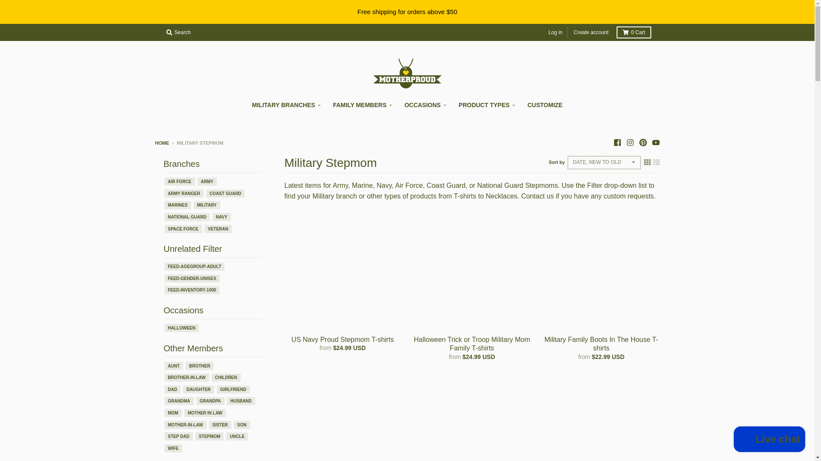 Image resolution: width=821 pixels, height=461 pixels. Describe the element at coordinates (162, 143) in the screenshot. I see `Back to the frontpage` at that location.